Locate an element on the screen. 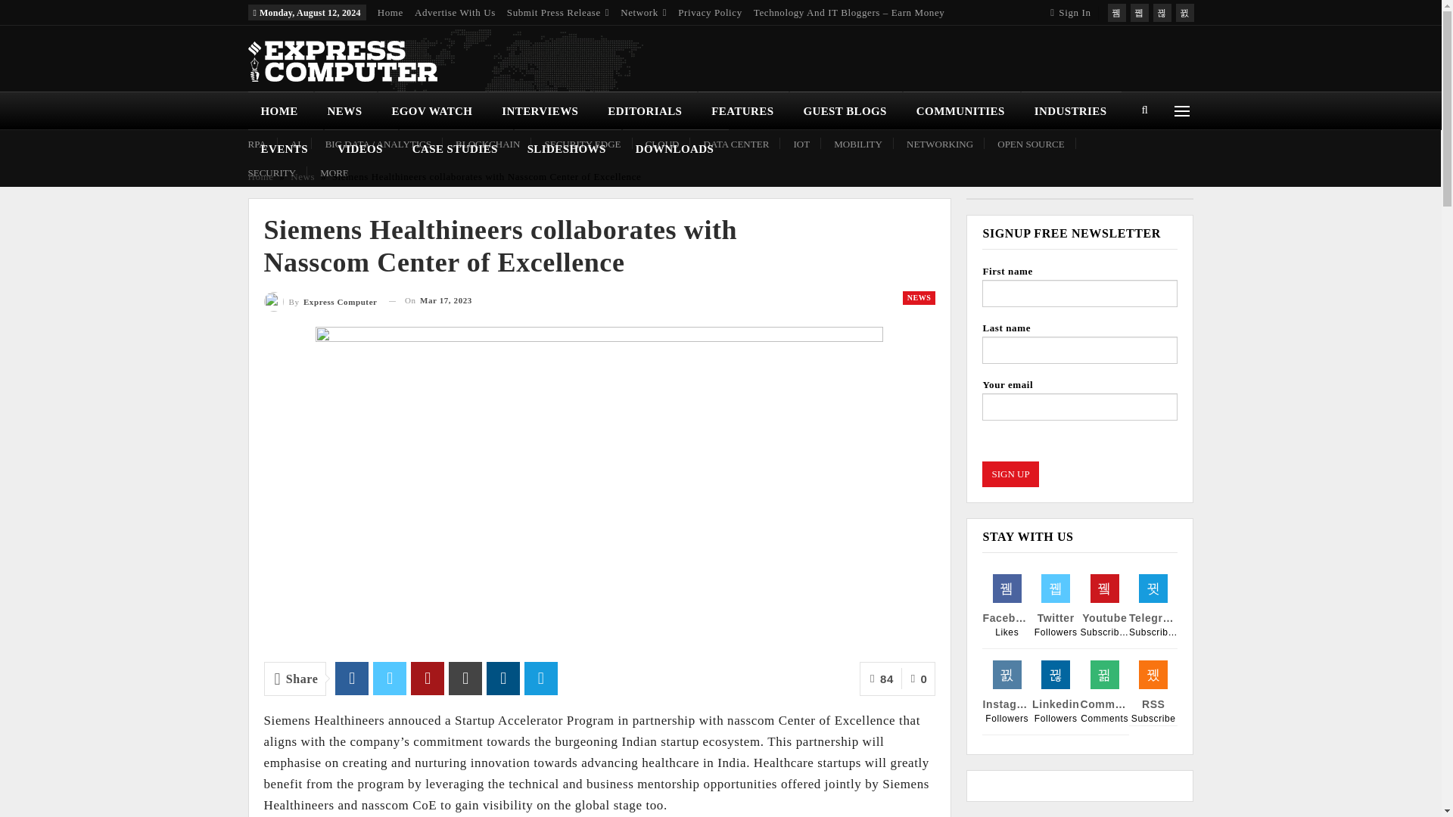 This screenshot has height=817, width=1453. BLOCKCHAIN is located at coordinates (487, 144).